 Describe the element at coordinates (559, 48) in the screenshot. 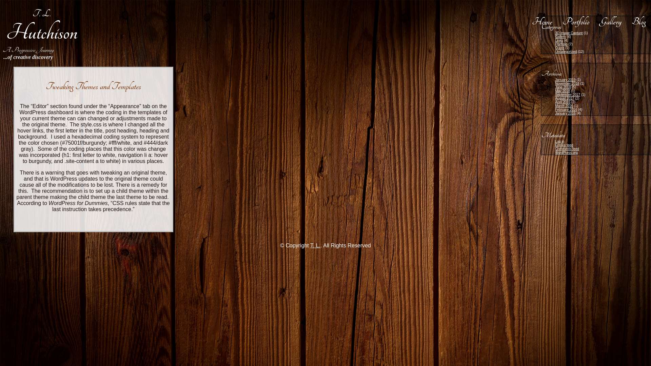

I see `Quote` at that location.